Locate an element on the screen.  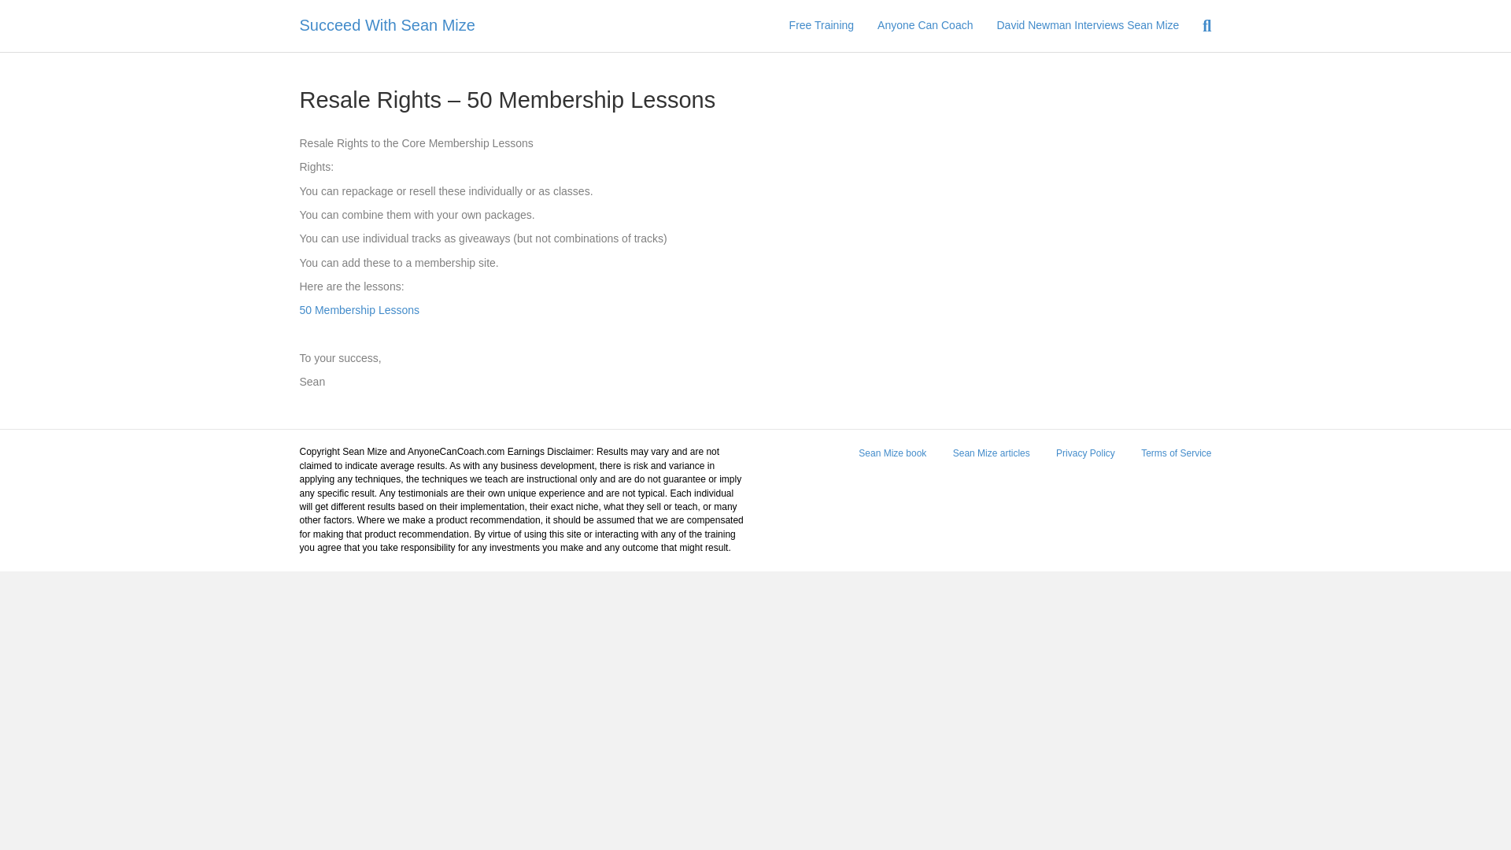
Privacy Policy is located at coordinates (1085, 458).